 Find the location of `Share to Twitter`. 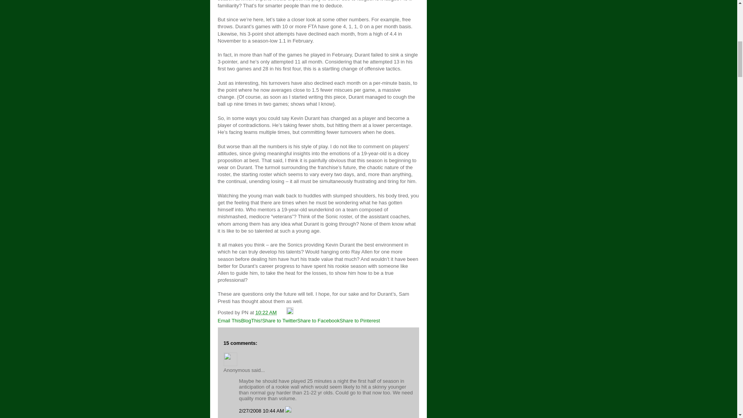

Share to Twitter is located at coordinates (279, 320).